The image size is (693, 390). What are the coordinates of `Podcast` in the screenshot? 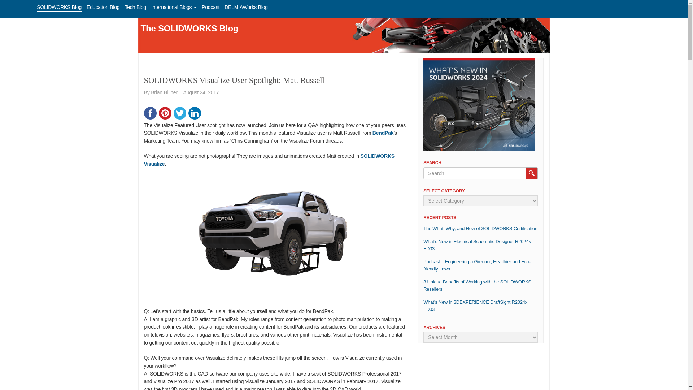 It's located at (210, 7).